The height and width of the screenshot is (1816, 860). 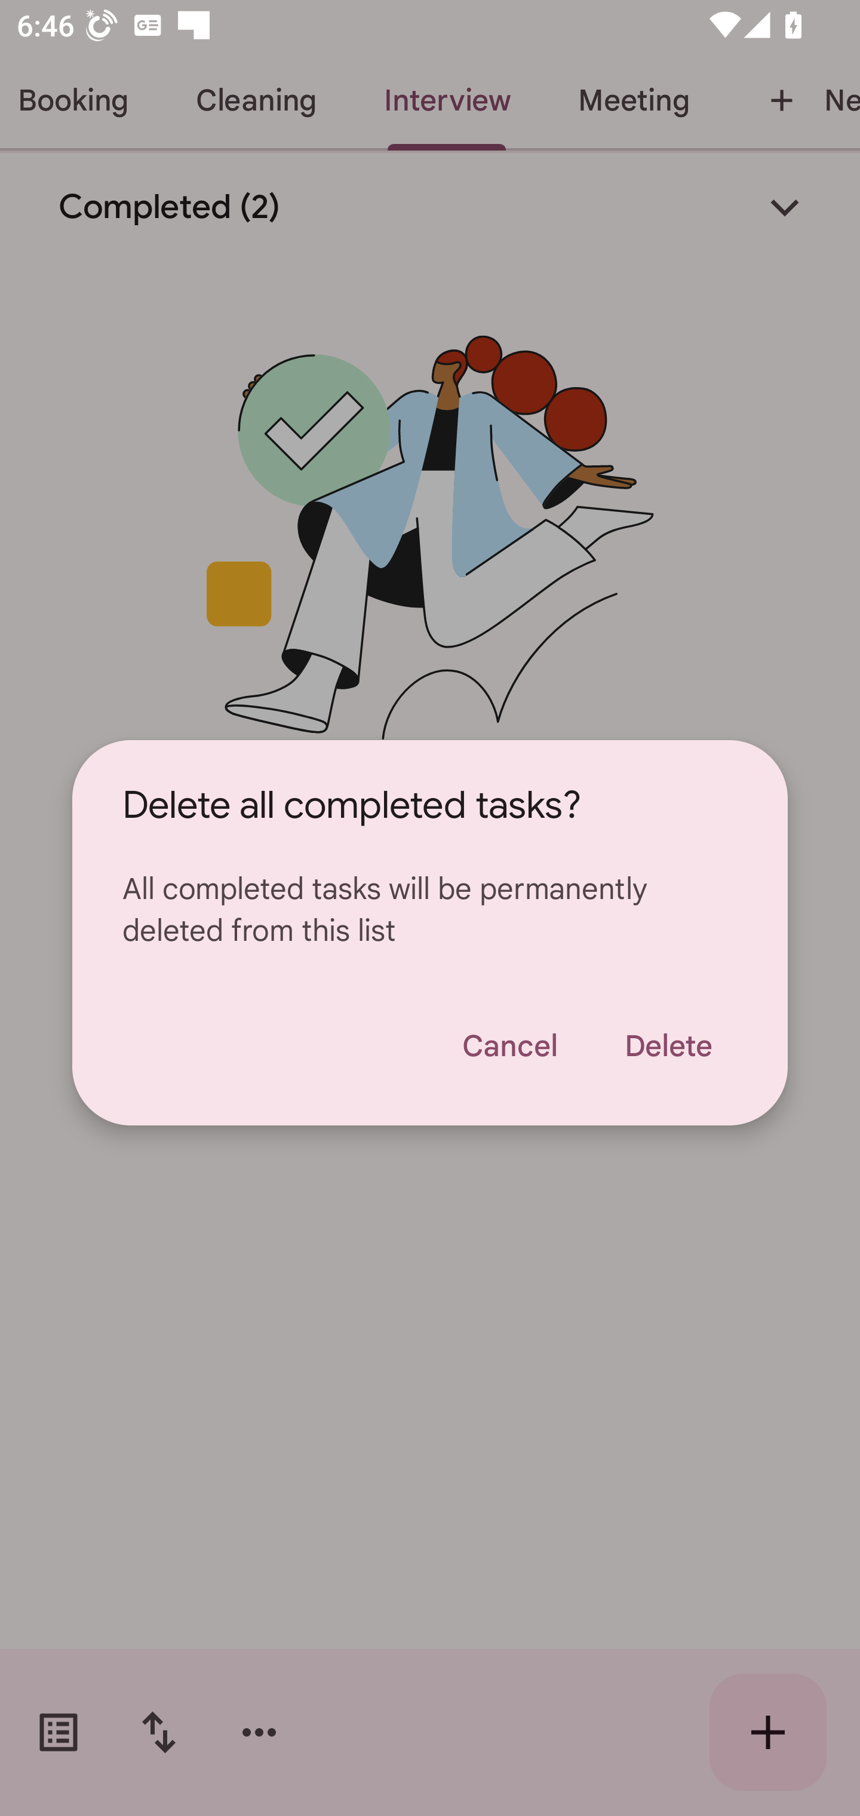 What do you see at coordinates (509, 1045) in the screenshot?
I see `Cancel` at bounding box center [509, 1045].